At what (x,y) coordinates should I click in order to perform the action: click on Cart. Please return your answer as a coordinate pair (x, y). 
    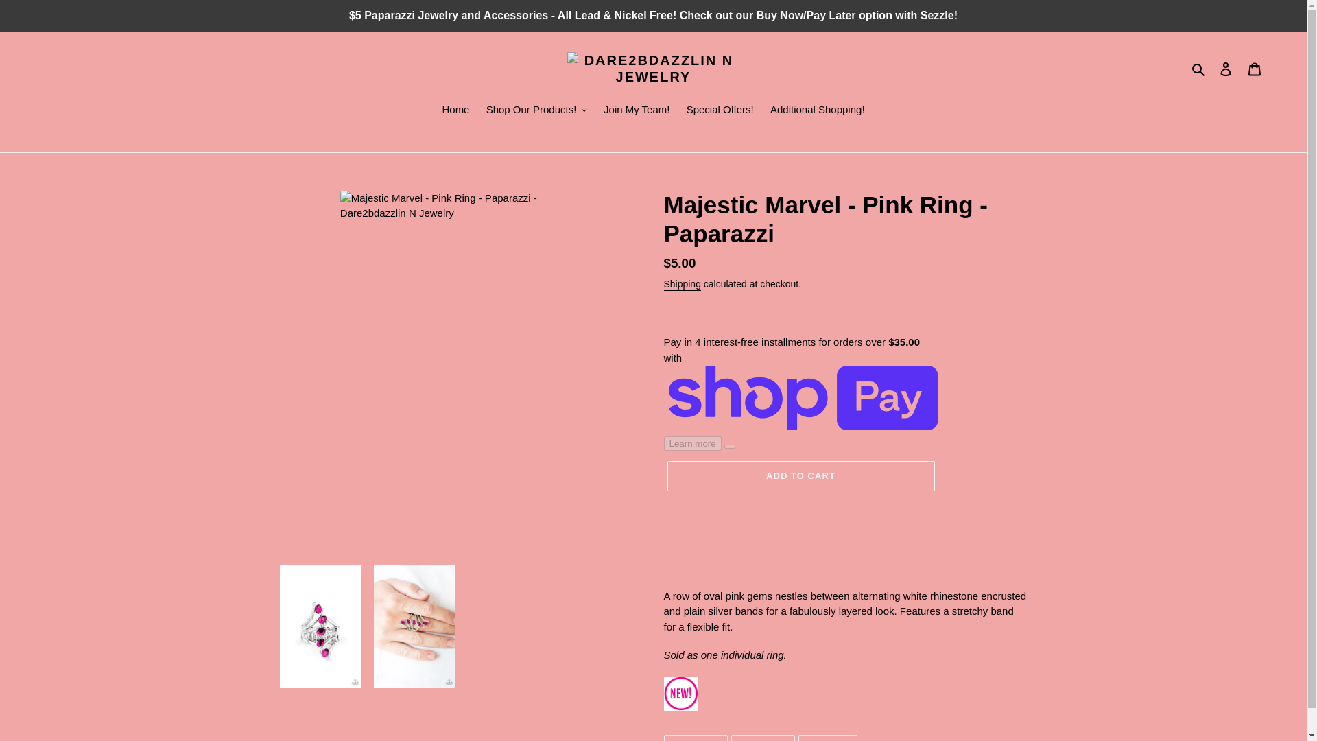
    Looking at the image, I should click on (1255, 69).